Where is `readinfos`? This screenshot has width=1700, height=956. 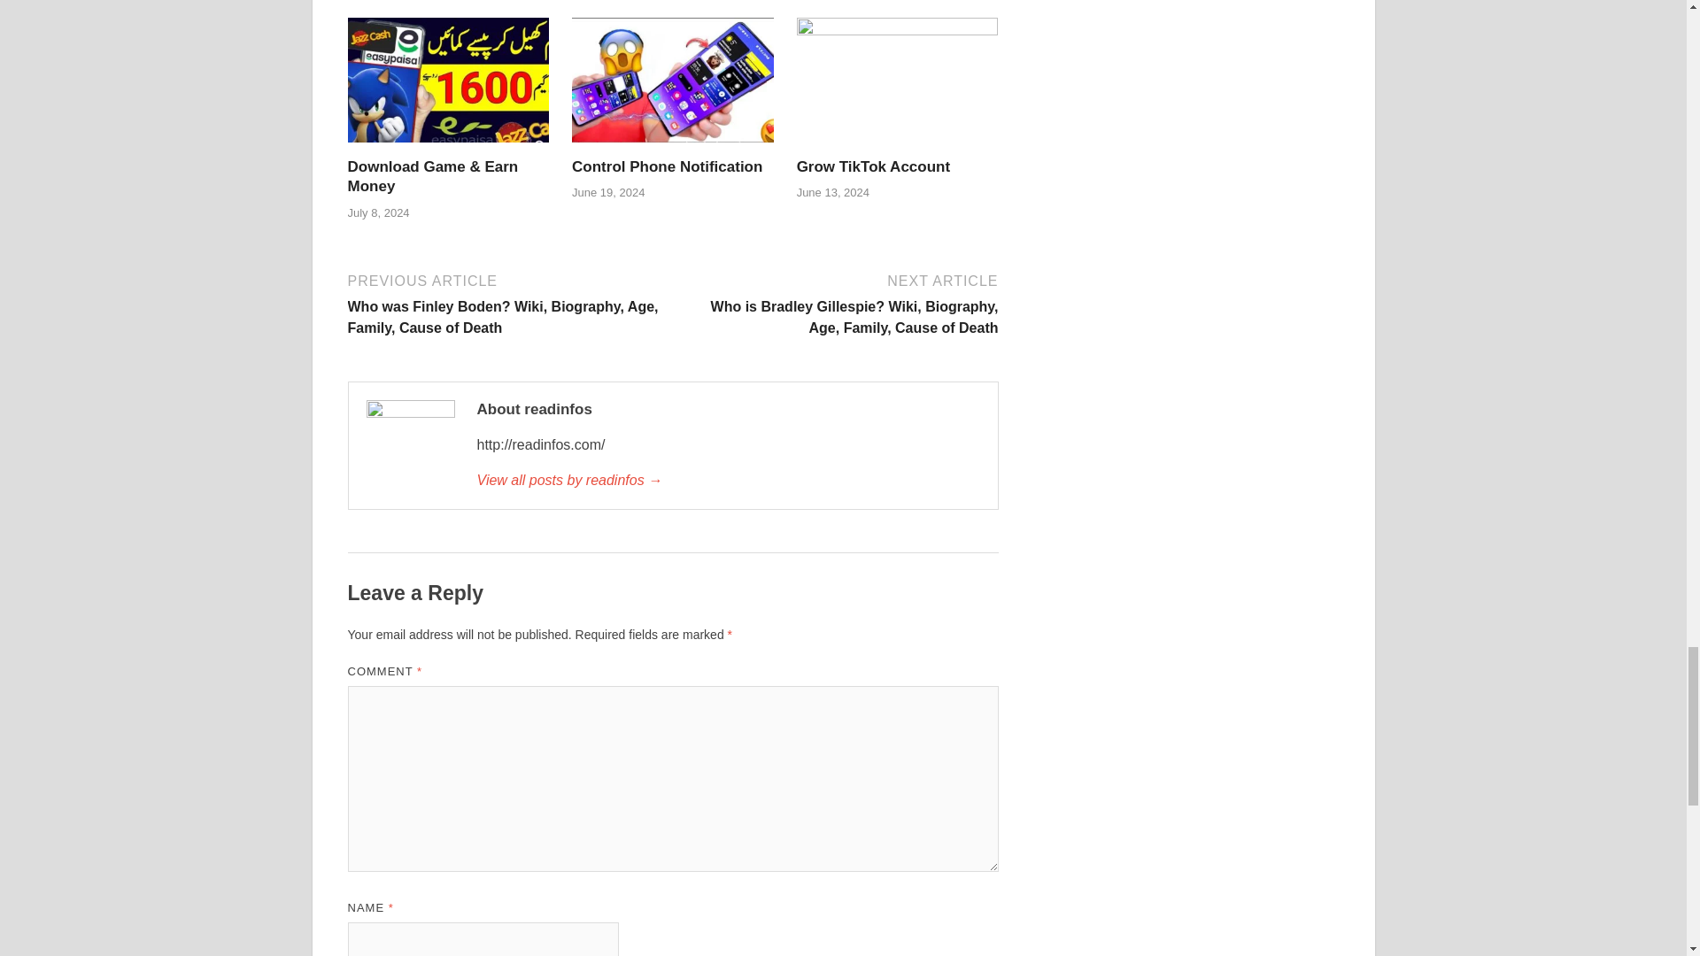
readinfos is located at coordinates (727, 481).